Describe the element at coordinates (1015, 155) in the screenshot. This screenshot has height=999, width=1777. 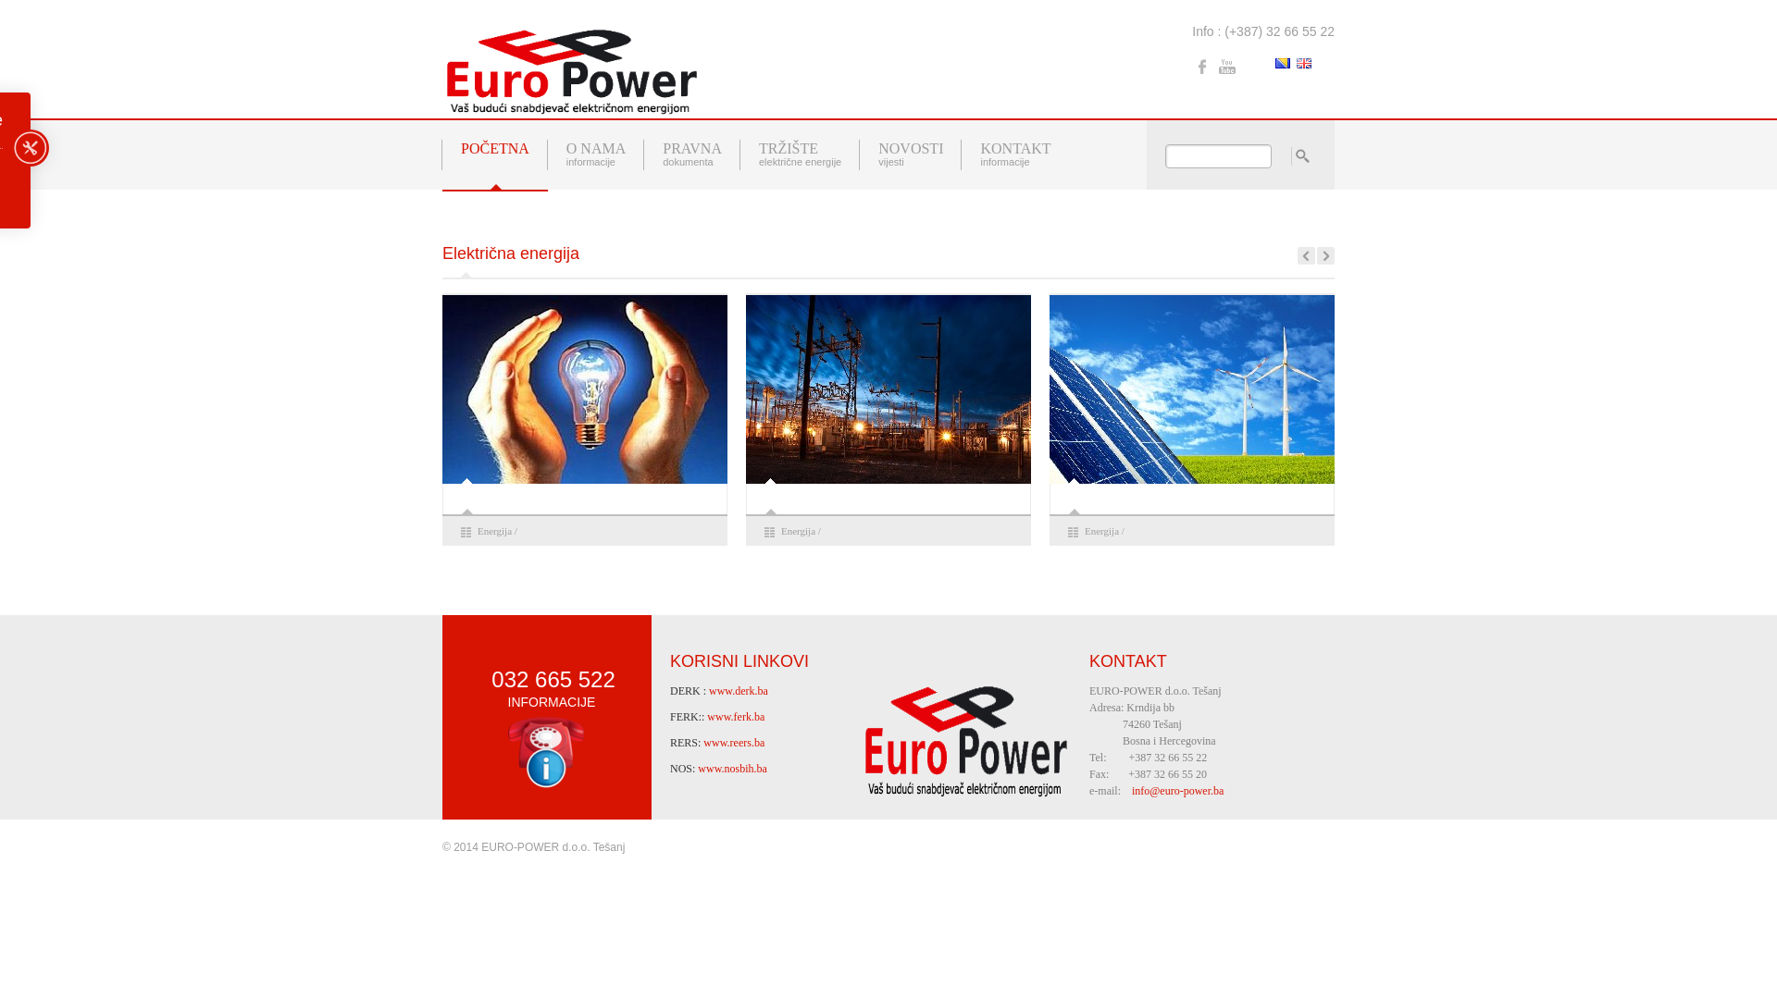
I see `KONTAKT
informacije` at that location.